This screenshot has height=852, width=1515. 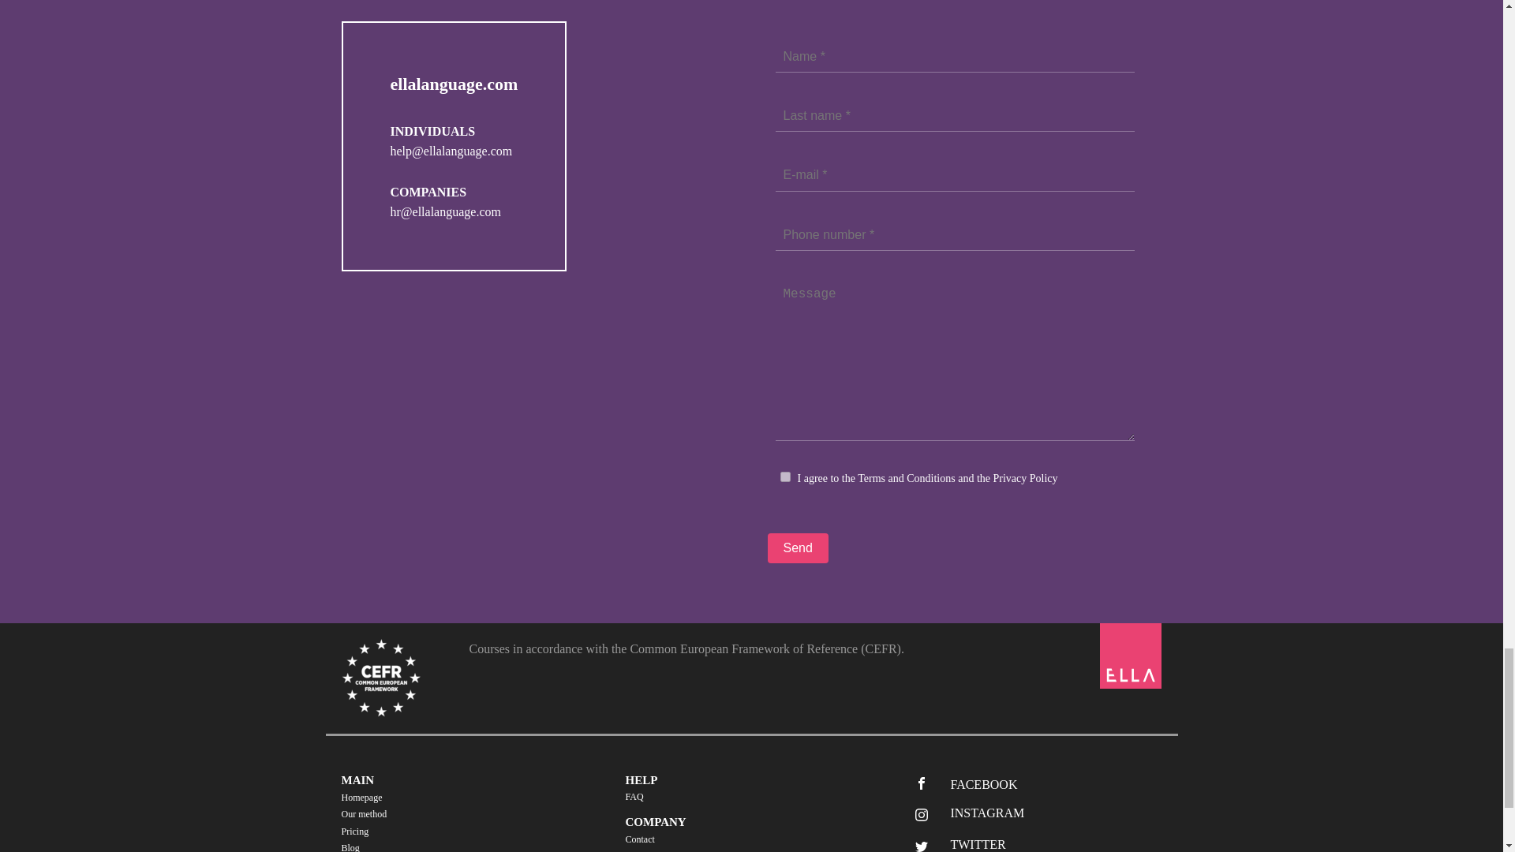 What do you see at coordinates (365, 831) in the screenshot?
I see `Pricing` at bounding box center [365, 831].